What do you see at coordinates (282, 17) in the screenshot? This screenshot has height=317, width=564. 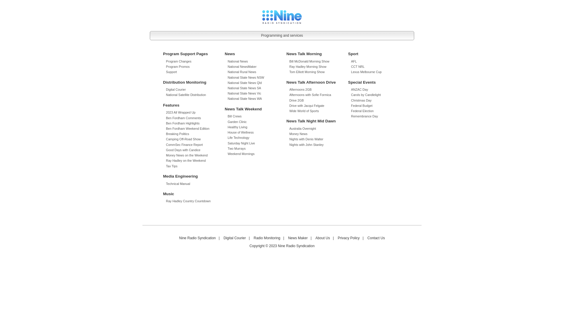 I see `Click here to return to our home page.` at bounding box center [282, 17].